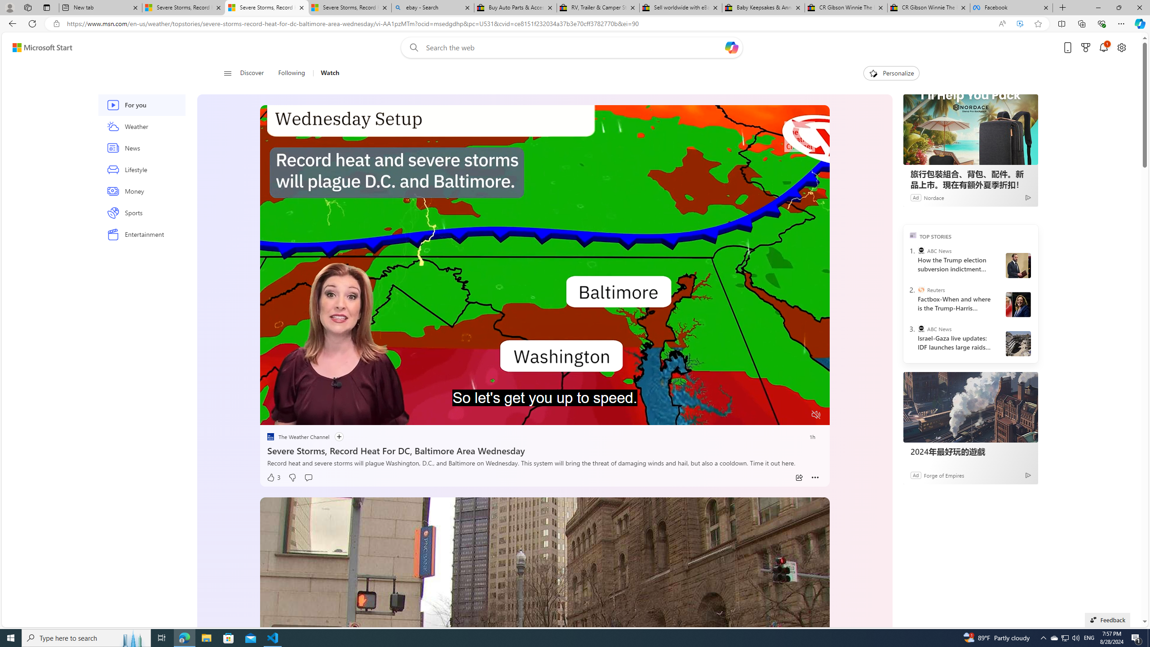 The width and height of the screenshot is (1150, 647). I want to click on Reuters, so click(921, 289).